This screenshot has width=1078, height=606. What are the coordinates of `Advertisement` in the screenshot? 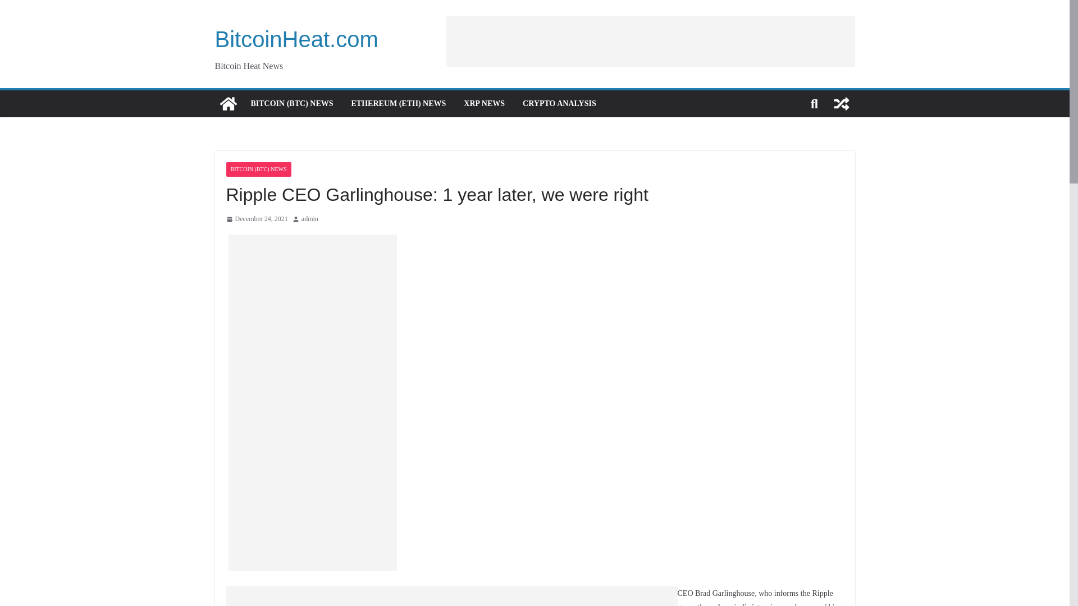 It's located at (319, 596).